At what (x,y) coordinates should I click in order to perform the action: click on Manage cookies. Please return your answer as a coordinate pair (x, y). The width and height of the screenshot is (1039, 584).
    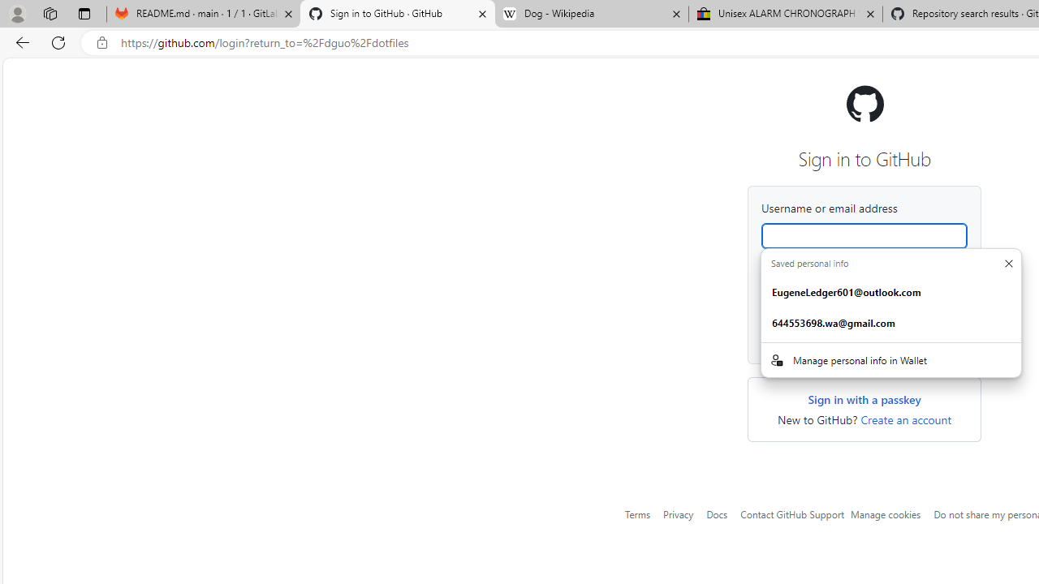
    Looking at the image, I should click on (886, 513).